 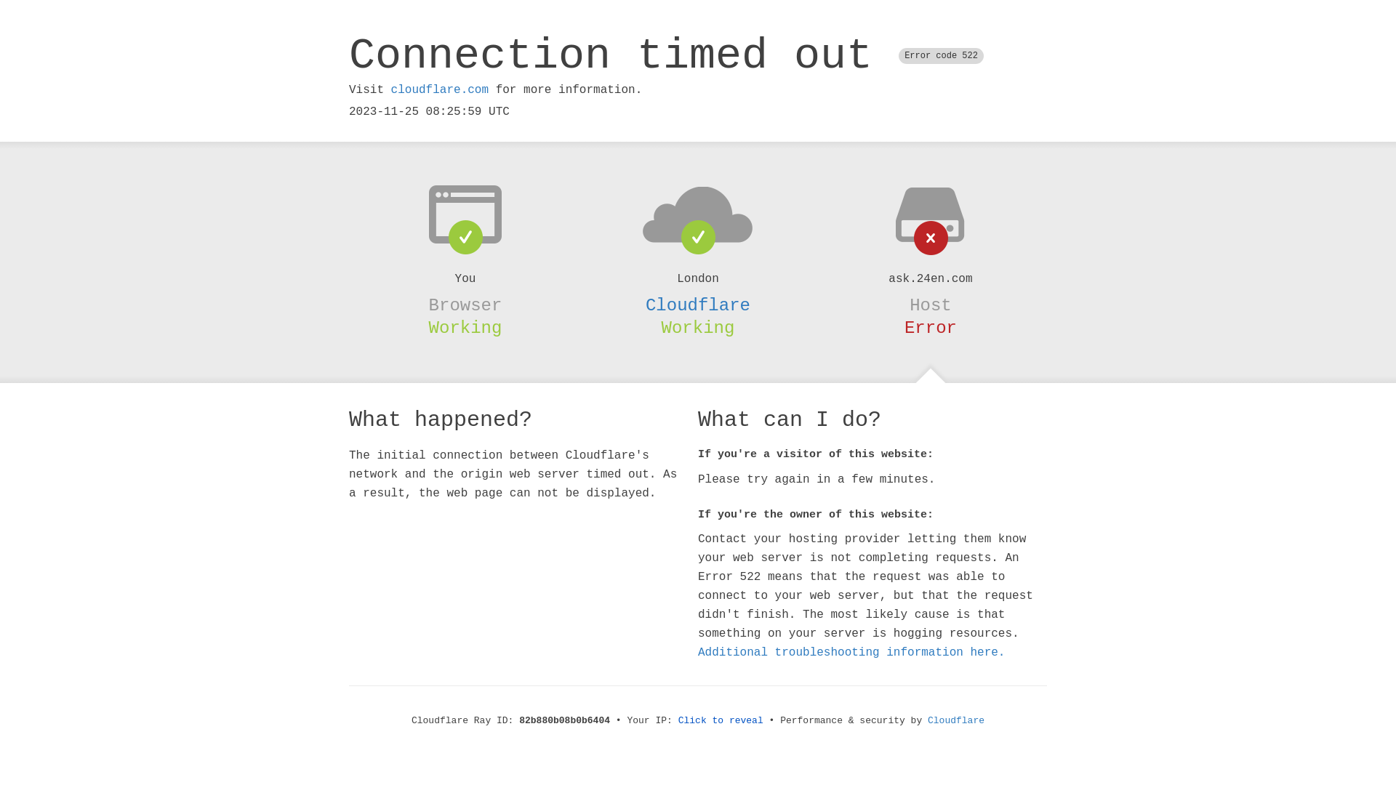 What do you see at coordinates (698, 305) in the screenshot?
I see `Cloudflare` at bounding box center [698, 305].